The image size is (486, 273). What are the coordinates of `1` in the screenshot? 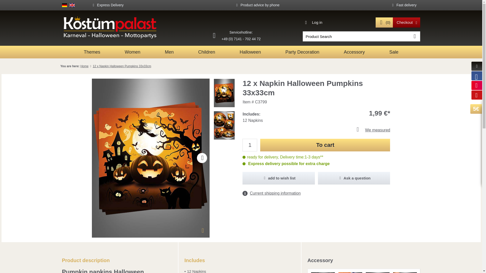 It's located at (250, 145).